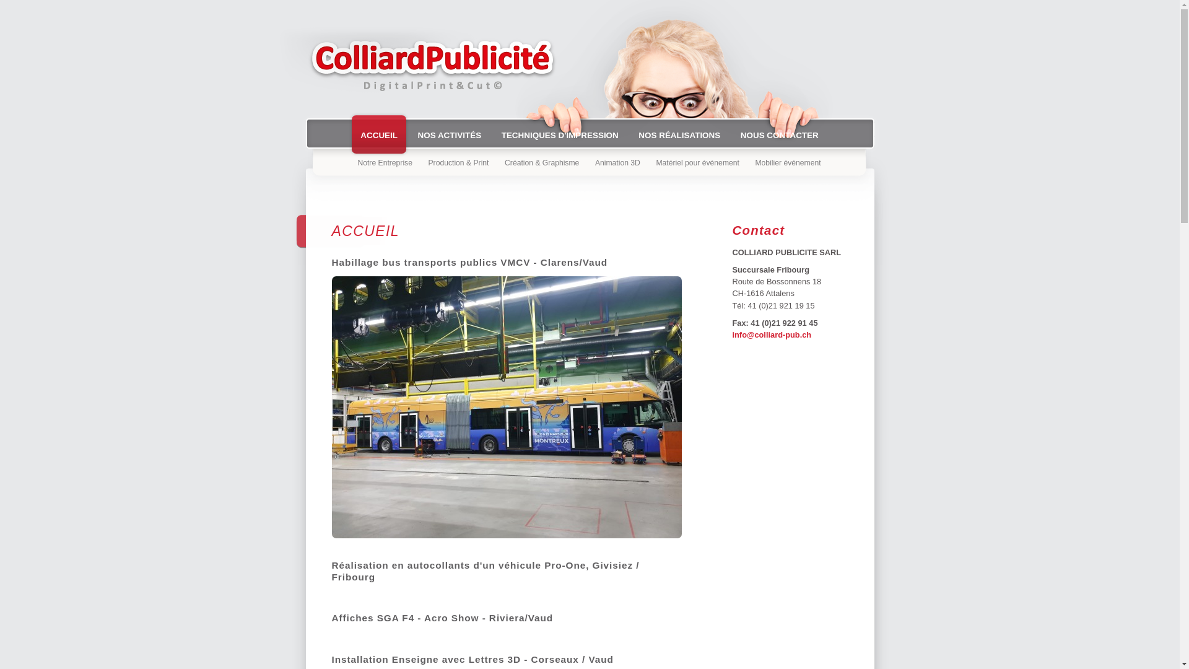 The image size is (1189, 669). What do you see at coordinates (459, 162) in the screenshot?
I see `Production & Print` at bounding box center [459, 162].